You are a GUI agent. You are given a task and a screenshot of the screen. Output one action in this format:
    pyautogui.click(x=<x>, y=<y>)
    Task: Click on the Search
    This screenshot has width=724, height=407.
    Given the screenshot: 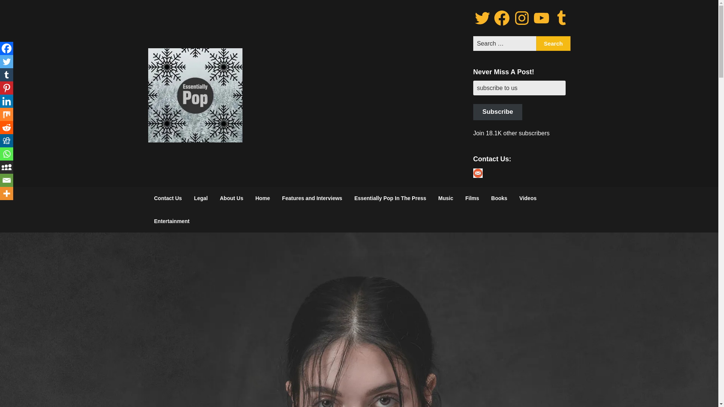 What is the action you would take?
    pyautogui.click(x=553, y=44)
    